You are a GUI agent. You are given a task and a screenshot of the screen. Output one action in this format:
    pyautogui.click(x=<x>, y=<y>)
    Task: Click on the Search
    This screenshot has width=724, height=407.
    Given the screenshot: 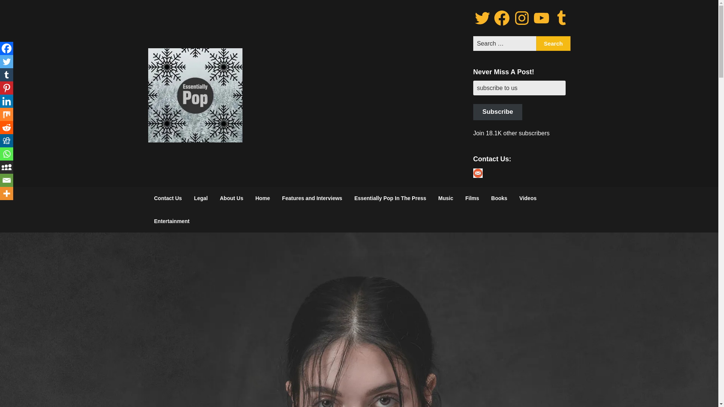 What is the action you would take?
    pyautogui.click(x=553, y=44)
    